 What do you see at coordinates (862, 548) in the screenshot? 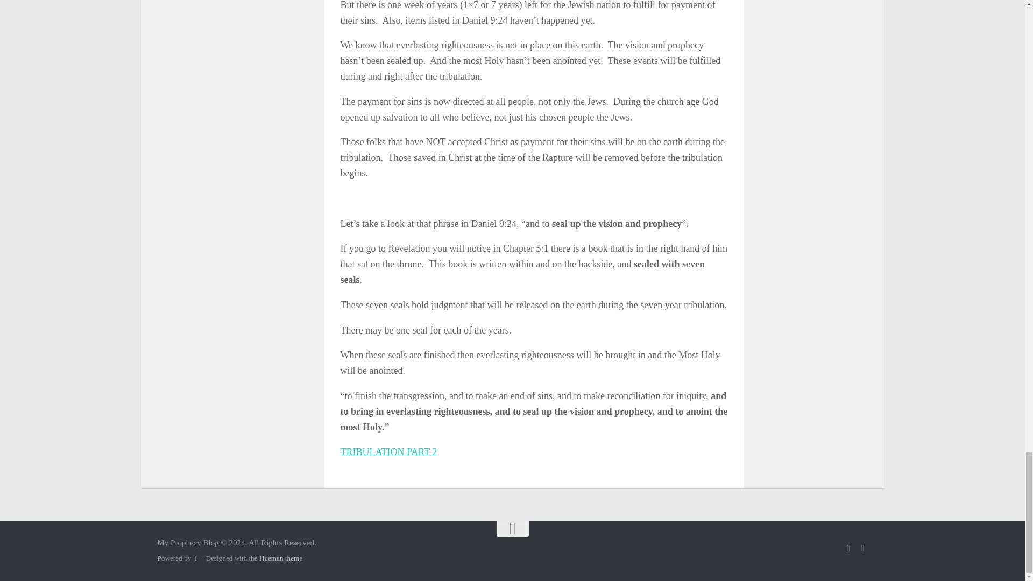
I see `Follow us on Twitter` at bounding box center [862, 548].